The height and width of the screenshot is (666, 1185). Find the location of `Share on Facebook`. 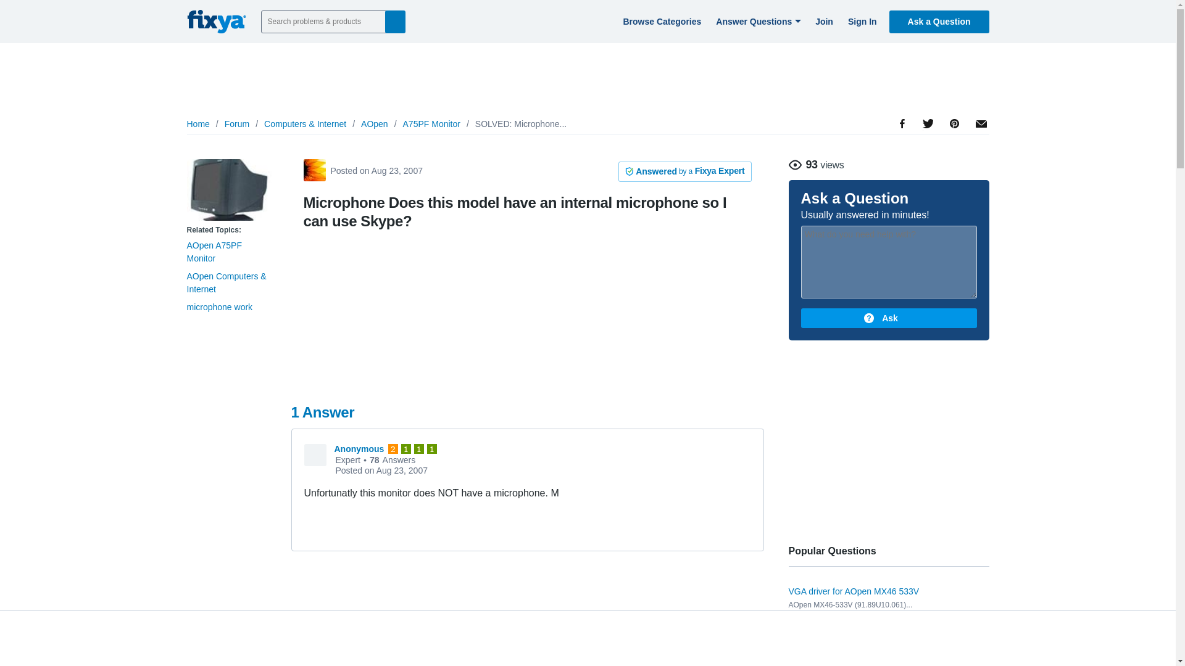

Share on Facebook is located at coordinates (902, 158).